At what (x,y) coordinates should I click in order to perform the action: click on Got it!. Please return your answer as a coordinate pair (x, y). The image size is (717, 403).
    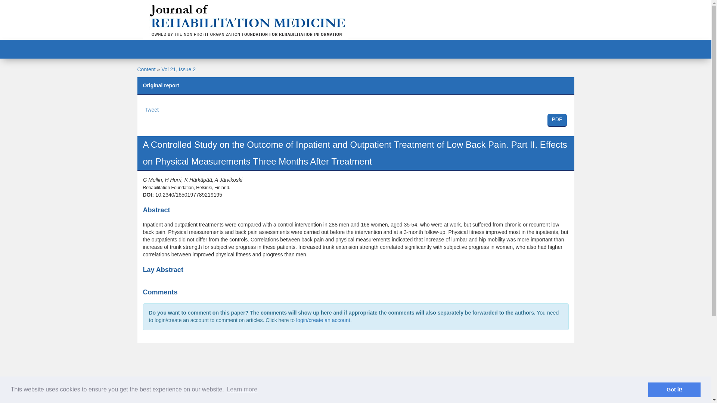
    Looking at the image, I should click on (674, 389).